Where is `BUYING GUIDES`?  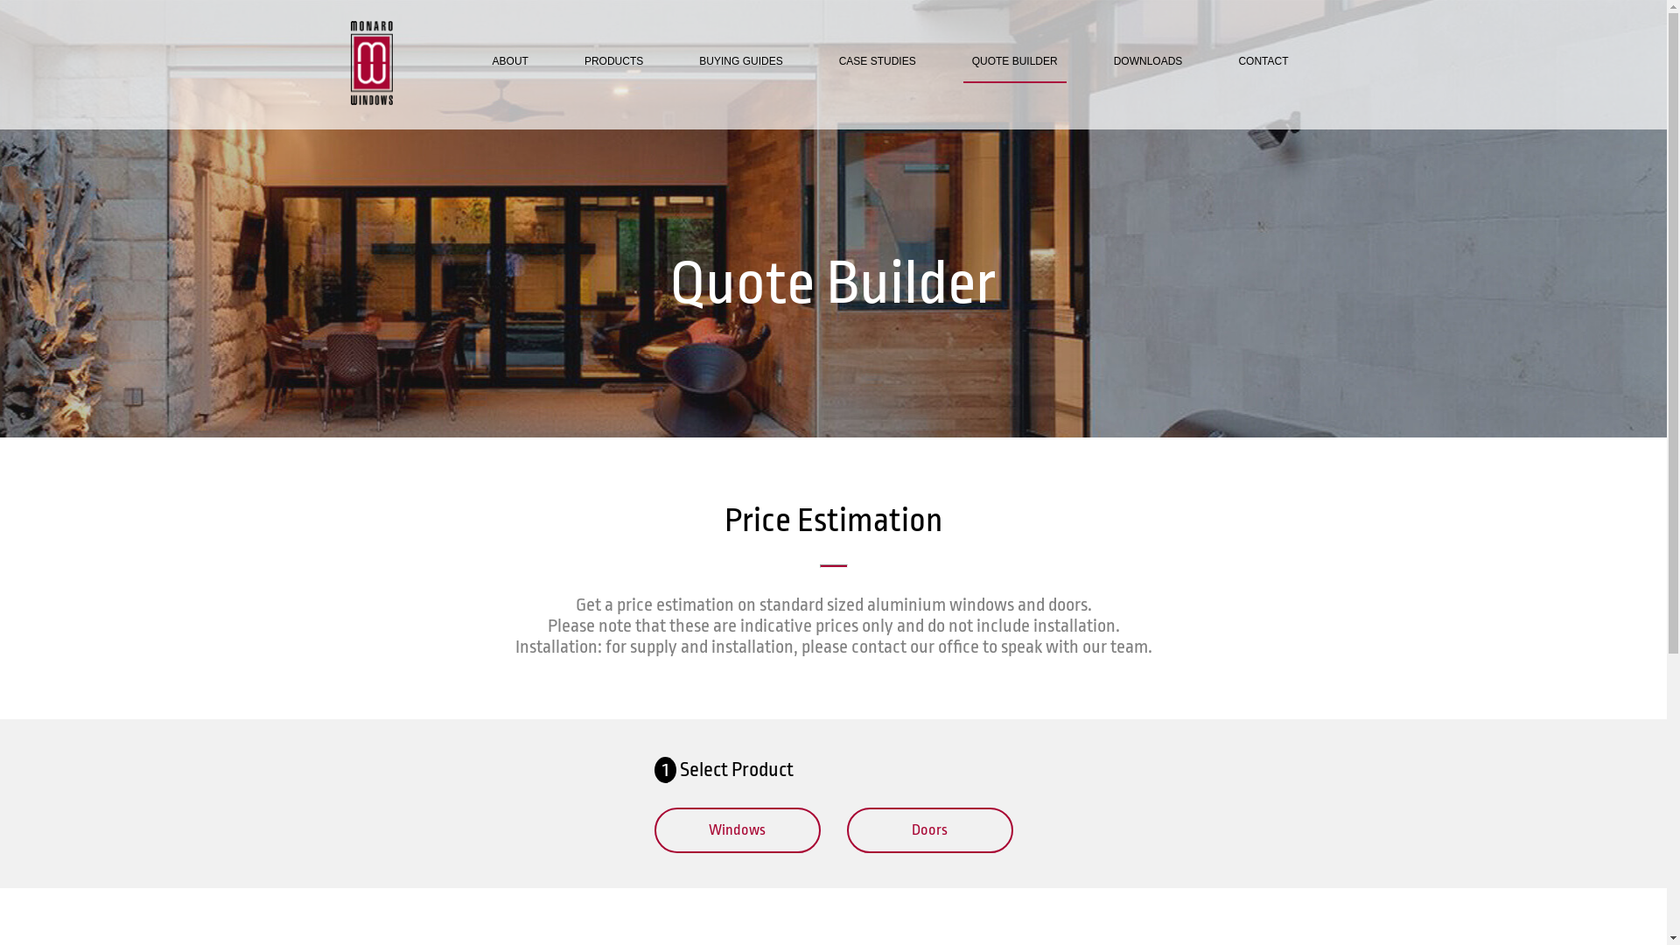
BUYING GUIDES is located at coordinates (740, 61).